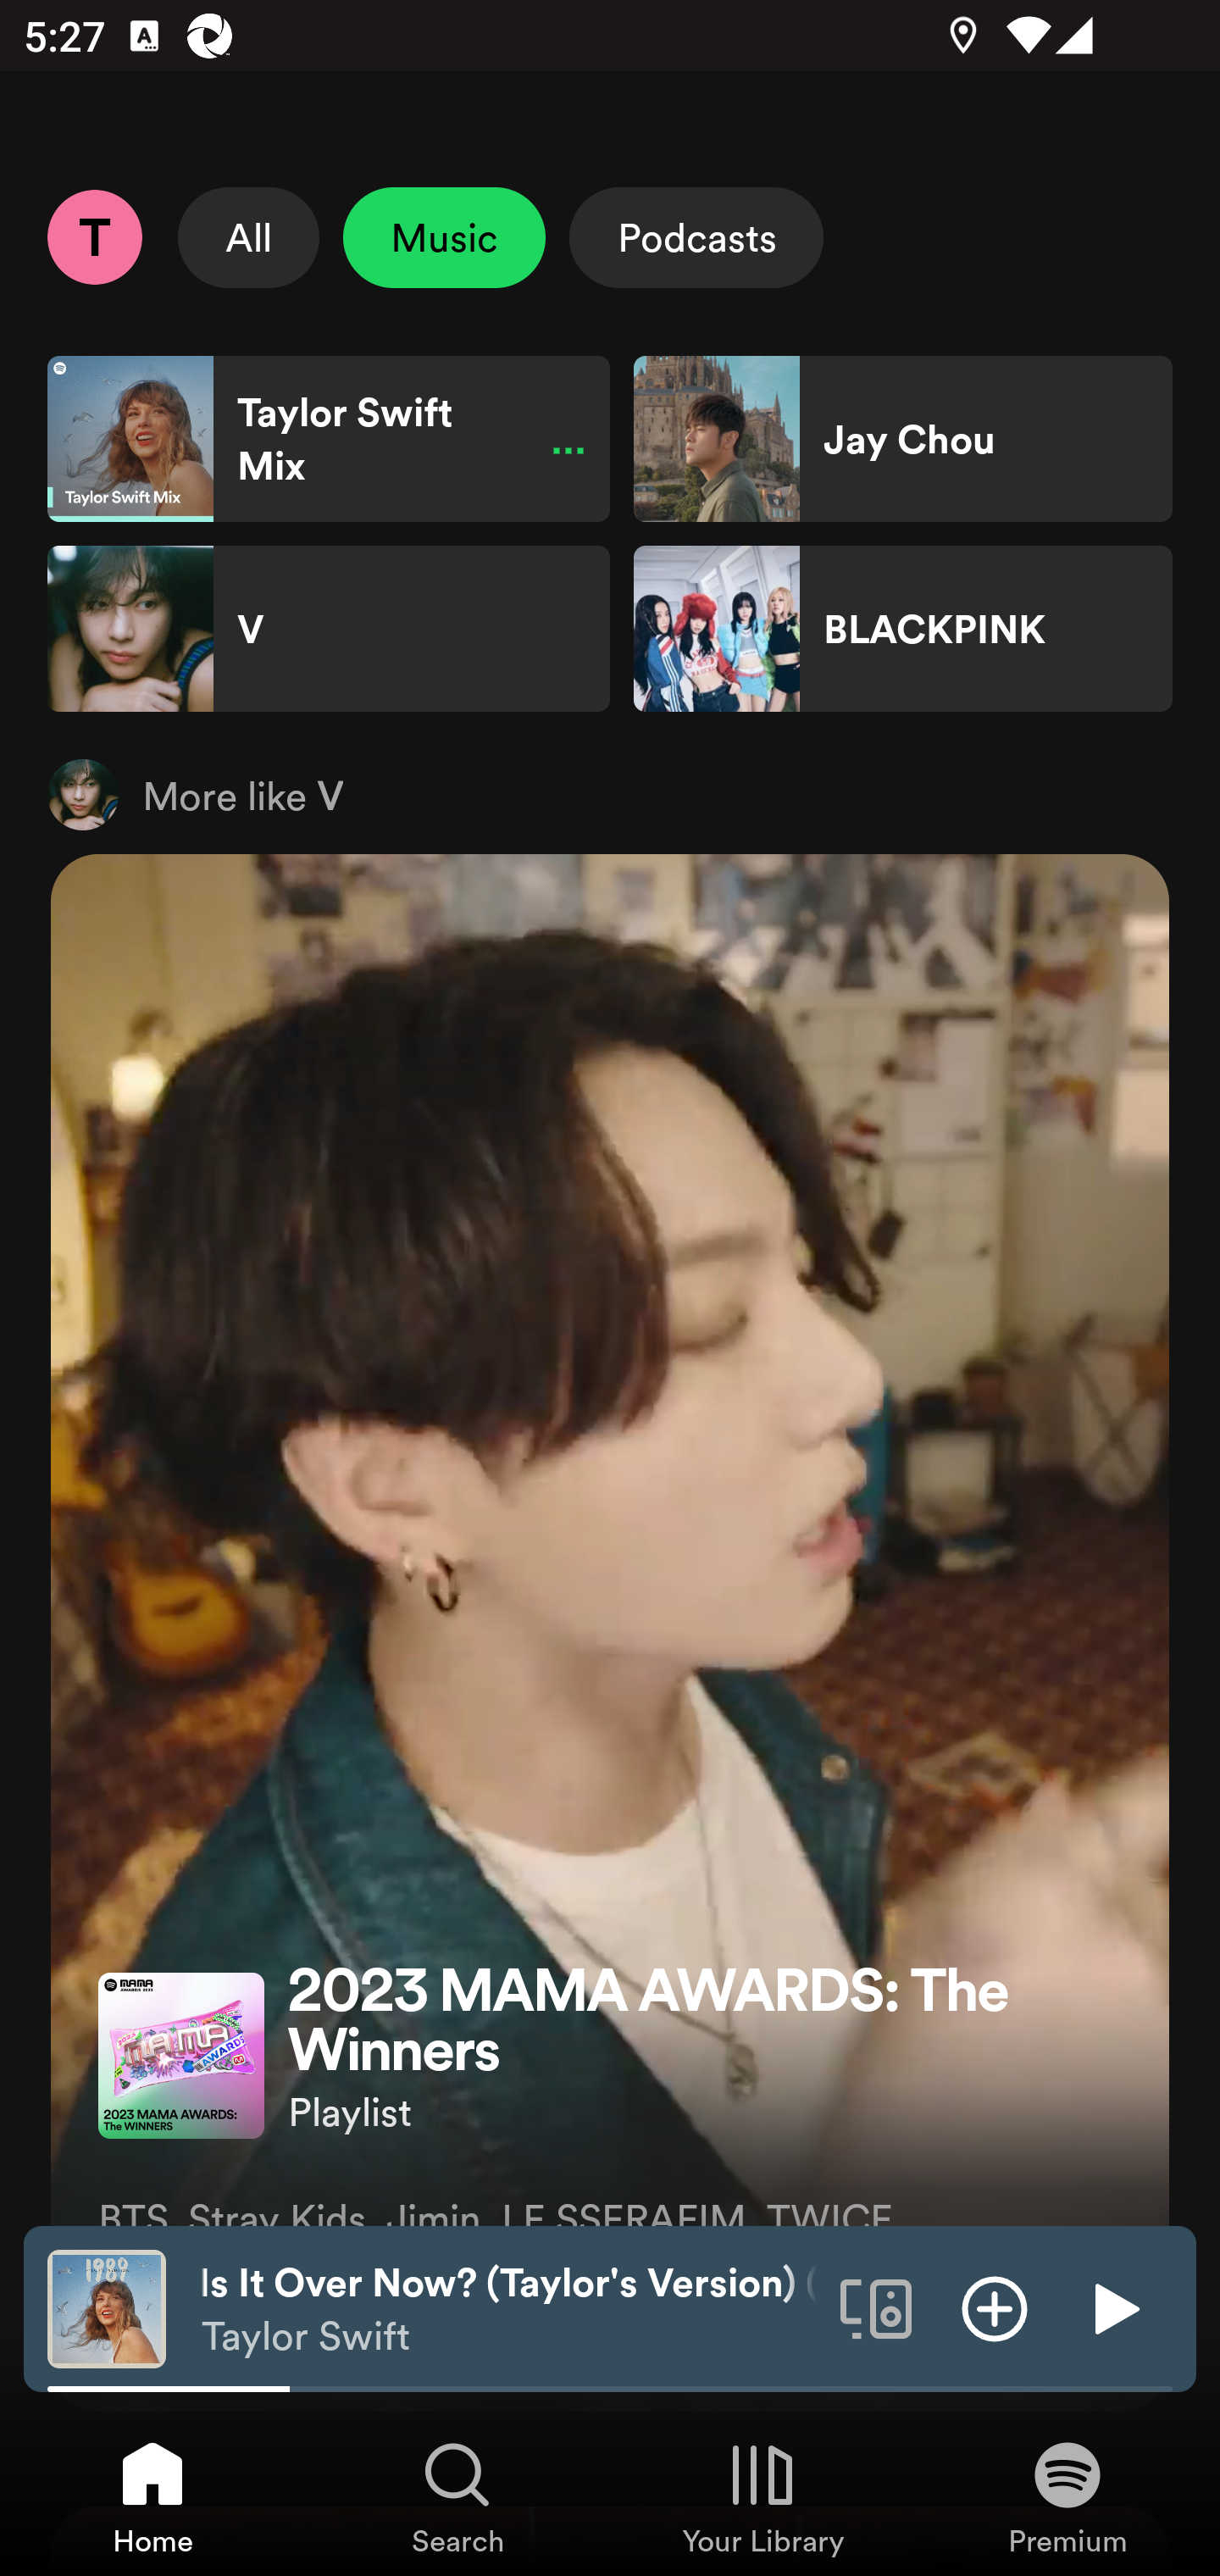  I want to click on Jay Chou Shortcut Jay Chou, so click(902, 439).